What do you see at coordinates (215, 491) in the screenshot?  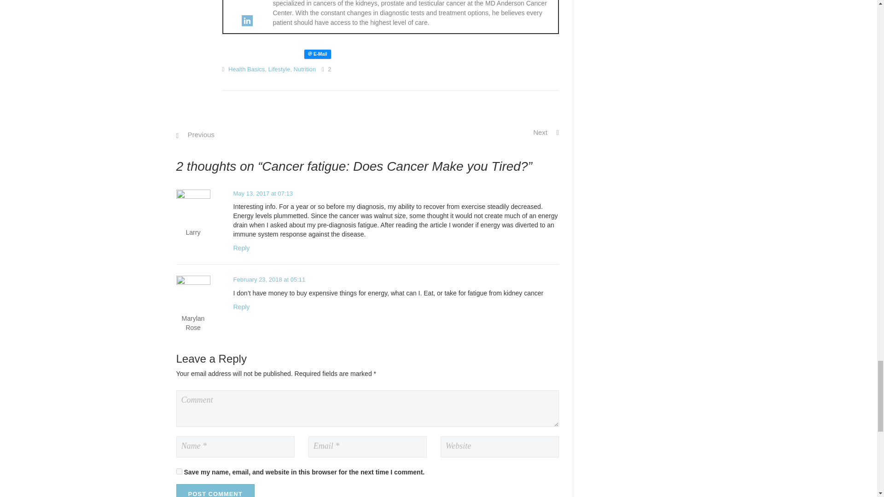 I see `Post Comment` at bounding box center [215, 491].